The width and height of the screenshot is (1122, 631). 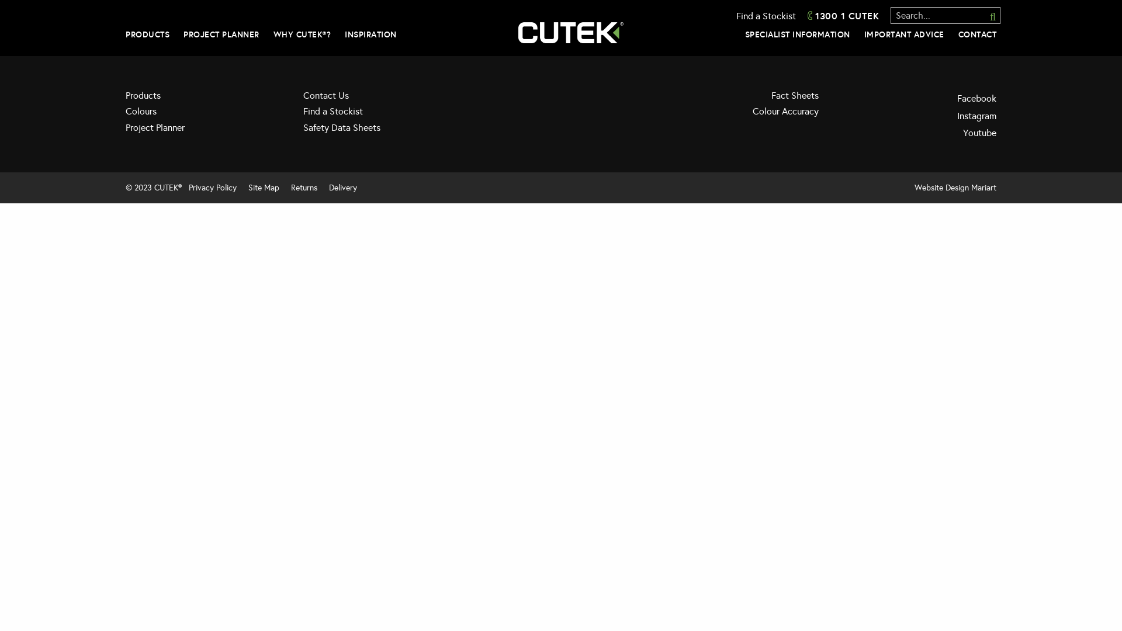 I want to click on HOME, so click(x=570, y=33).